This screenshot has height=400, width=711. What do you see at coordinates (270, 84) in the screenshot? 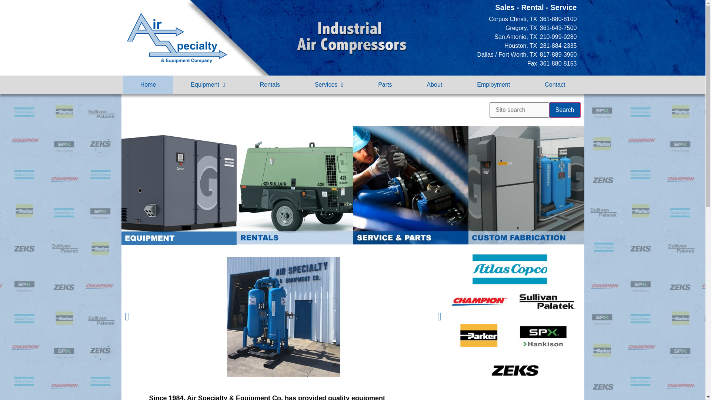
I see `Rentals` at bounding box center [270, 84].